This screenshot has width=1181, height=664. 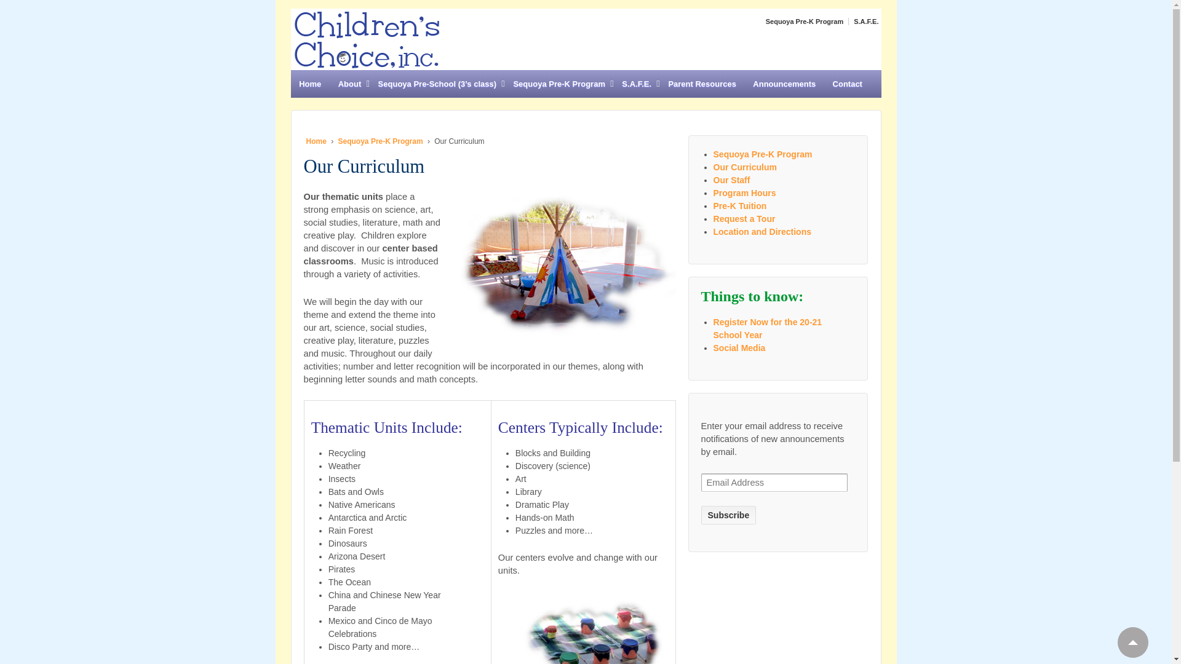 What do you see at coordinates (1132, 642) in the screenshot?
I see `Scroll to Top` at bounding box center [1132, 642].